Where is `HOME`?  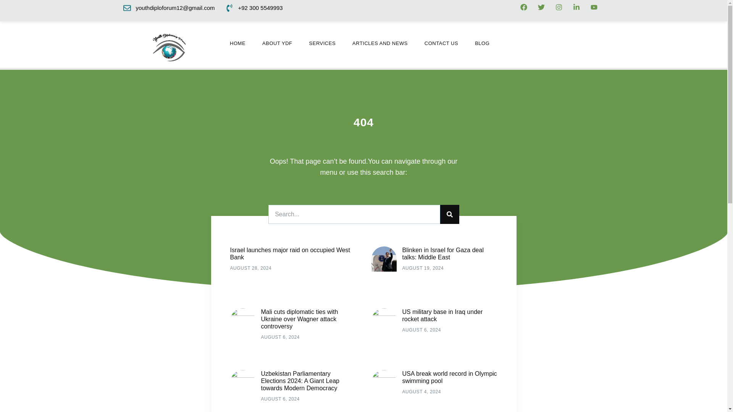 HOME is located at coordinates (237, 43).